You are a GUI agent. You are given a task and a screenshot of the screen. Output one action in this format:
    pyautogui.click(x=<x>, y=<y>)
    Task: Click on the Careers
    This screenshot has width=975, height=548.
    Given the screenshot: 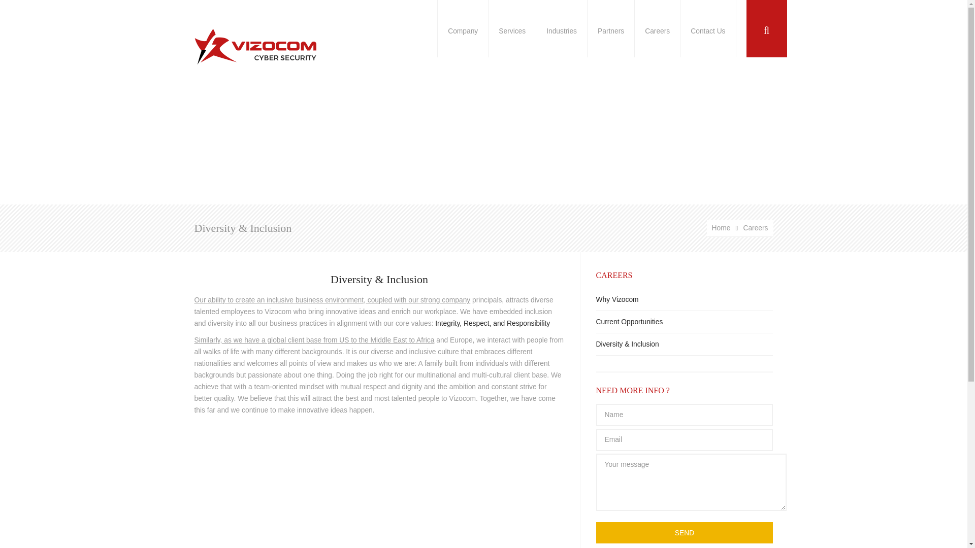 What is the action you would take?
    pyautogui.click(x=756, y=227)
    